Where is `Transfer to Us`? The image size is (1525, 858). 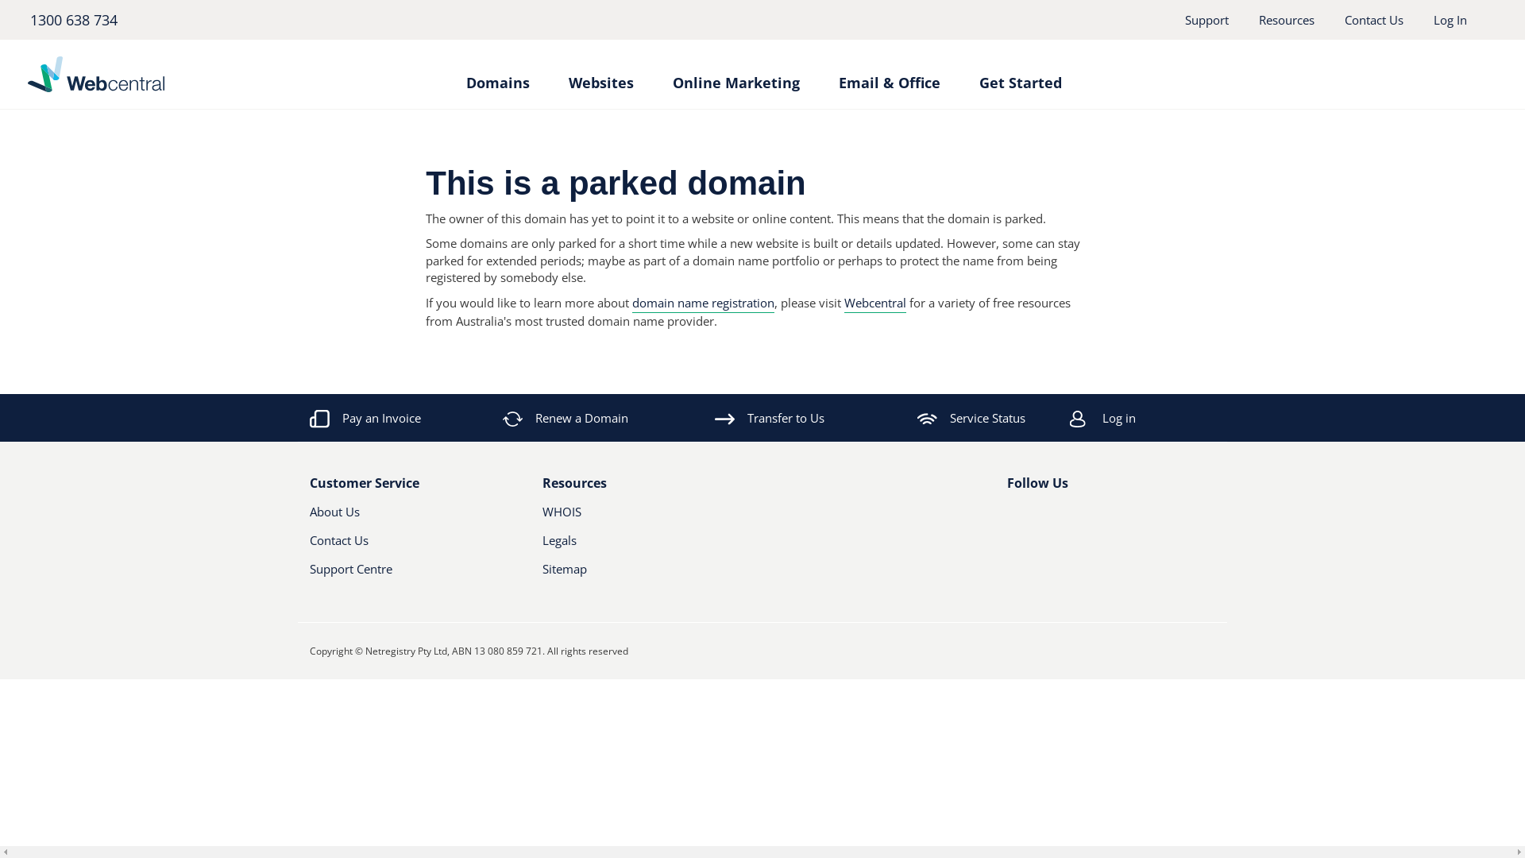
Transfer to Us is located at coordinates (770, 418).